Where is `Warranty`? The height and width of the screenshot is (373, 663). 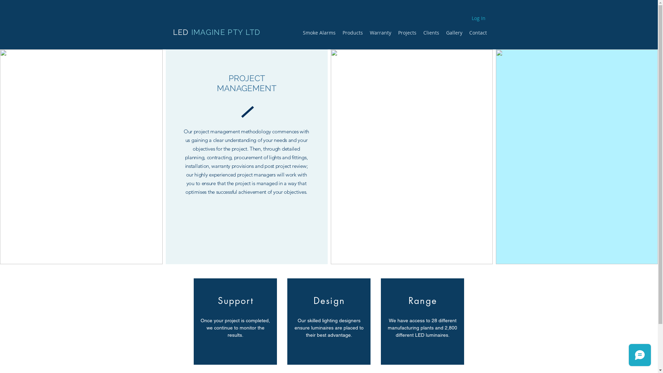 Warranty is located at coordinates (380, 32).